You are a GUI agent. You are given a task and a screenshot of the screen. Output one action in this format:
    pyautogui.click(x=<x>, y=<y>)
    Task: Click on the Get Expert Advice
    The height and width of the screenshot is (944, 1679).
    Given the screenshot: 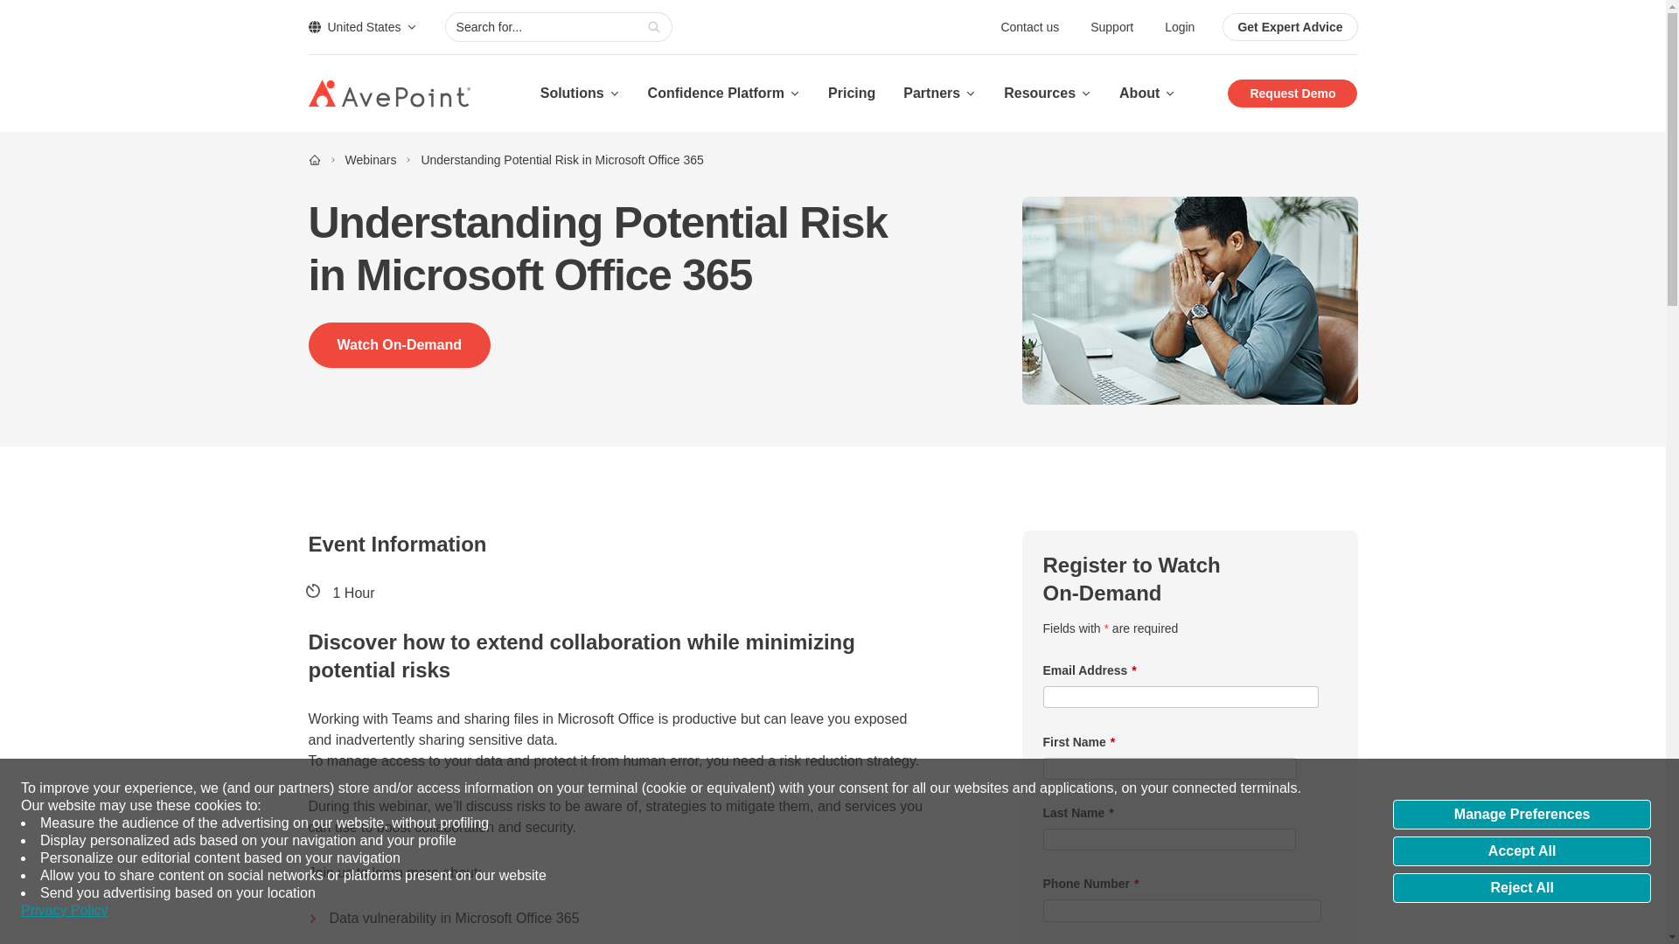 What is the action you would take?
    pyautogui.click(x=1289, y=27)
    